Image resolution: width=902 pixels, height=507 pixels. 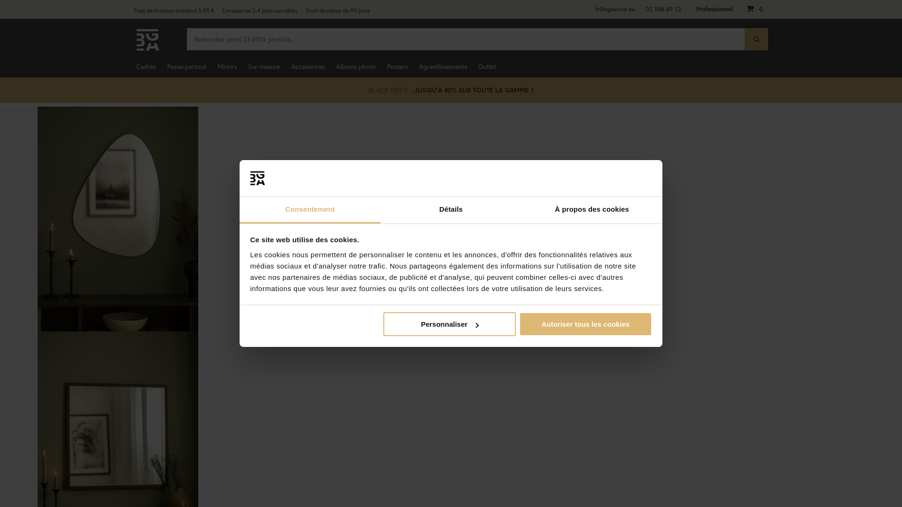 What do you see at coordinates (310, 210) in the screenshot?
I see `Consentement` at bounding box center [310, 210].